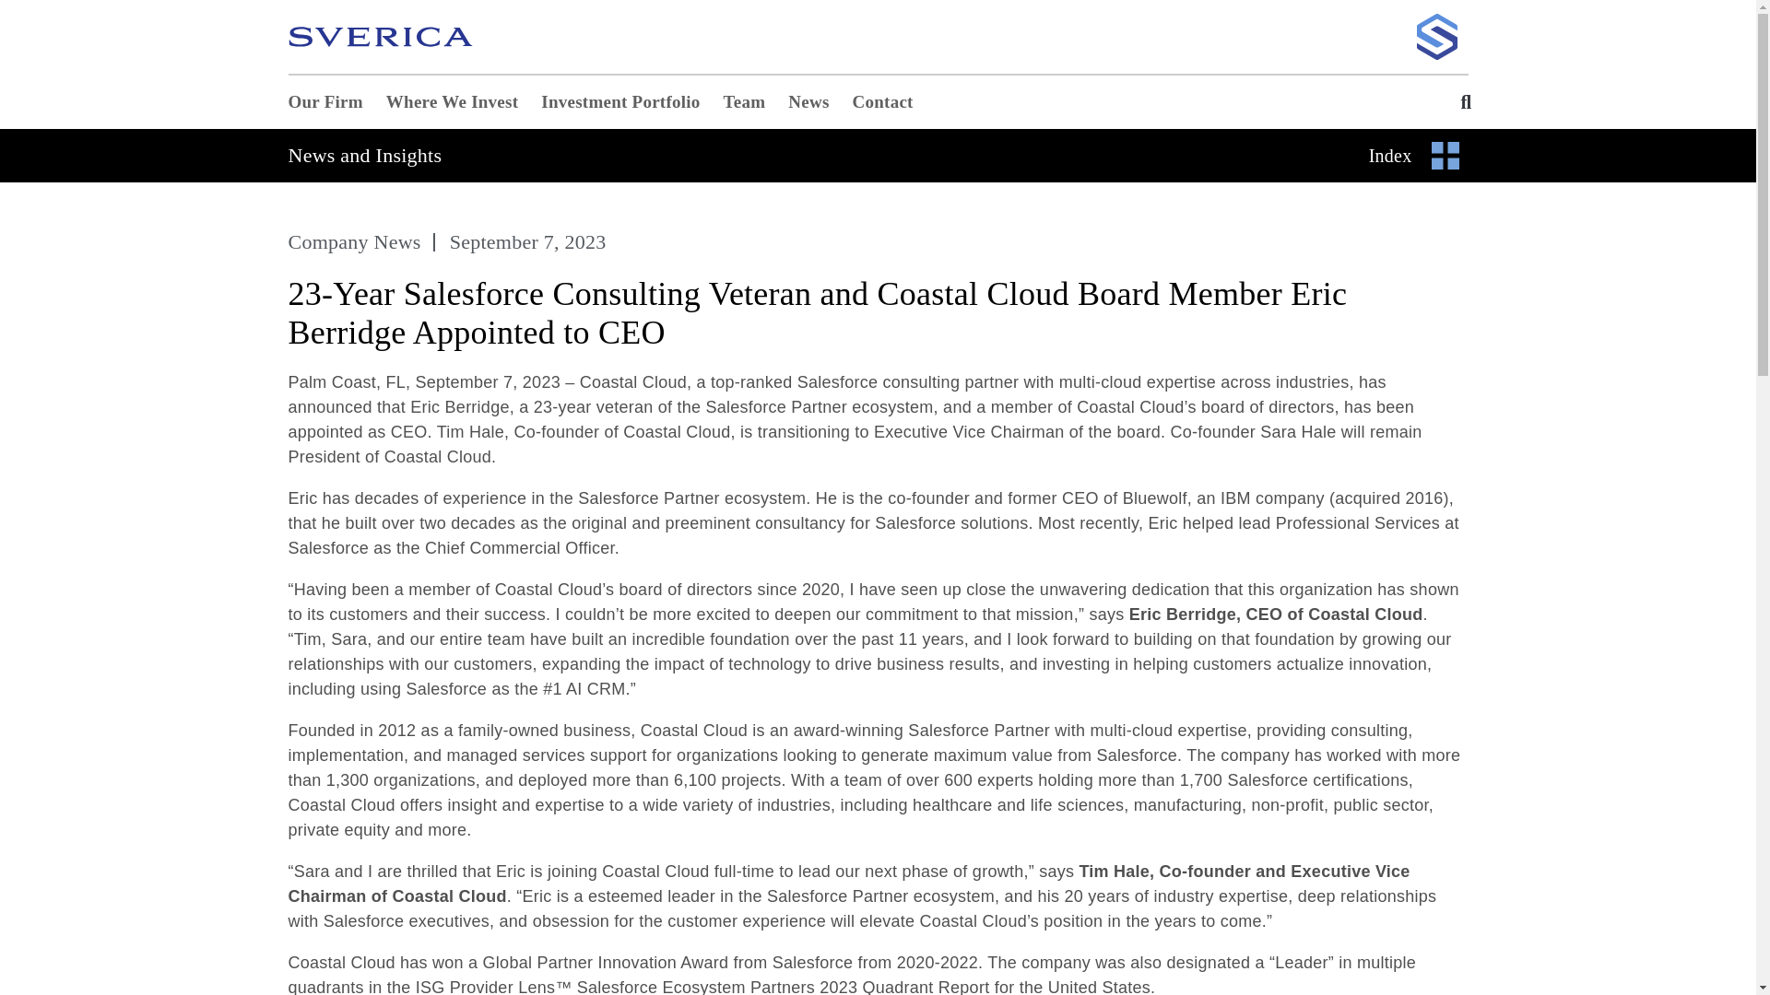 The height and width of the screenshot is (995, 1770). What do you see at coordinates (745, 102) in the screenshot?
I see `Team` at bounding box center [745, 102].